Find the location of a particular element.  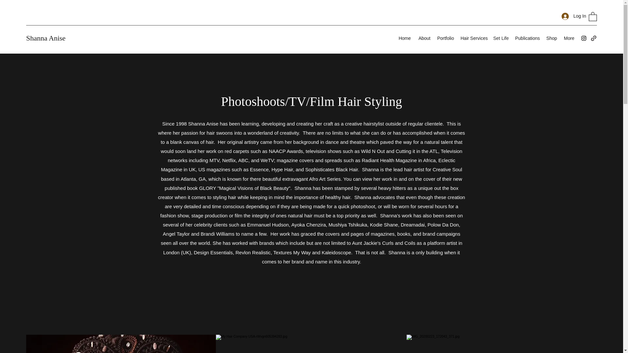

Shop is located at coordinates (551, 38).